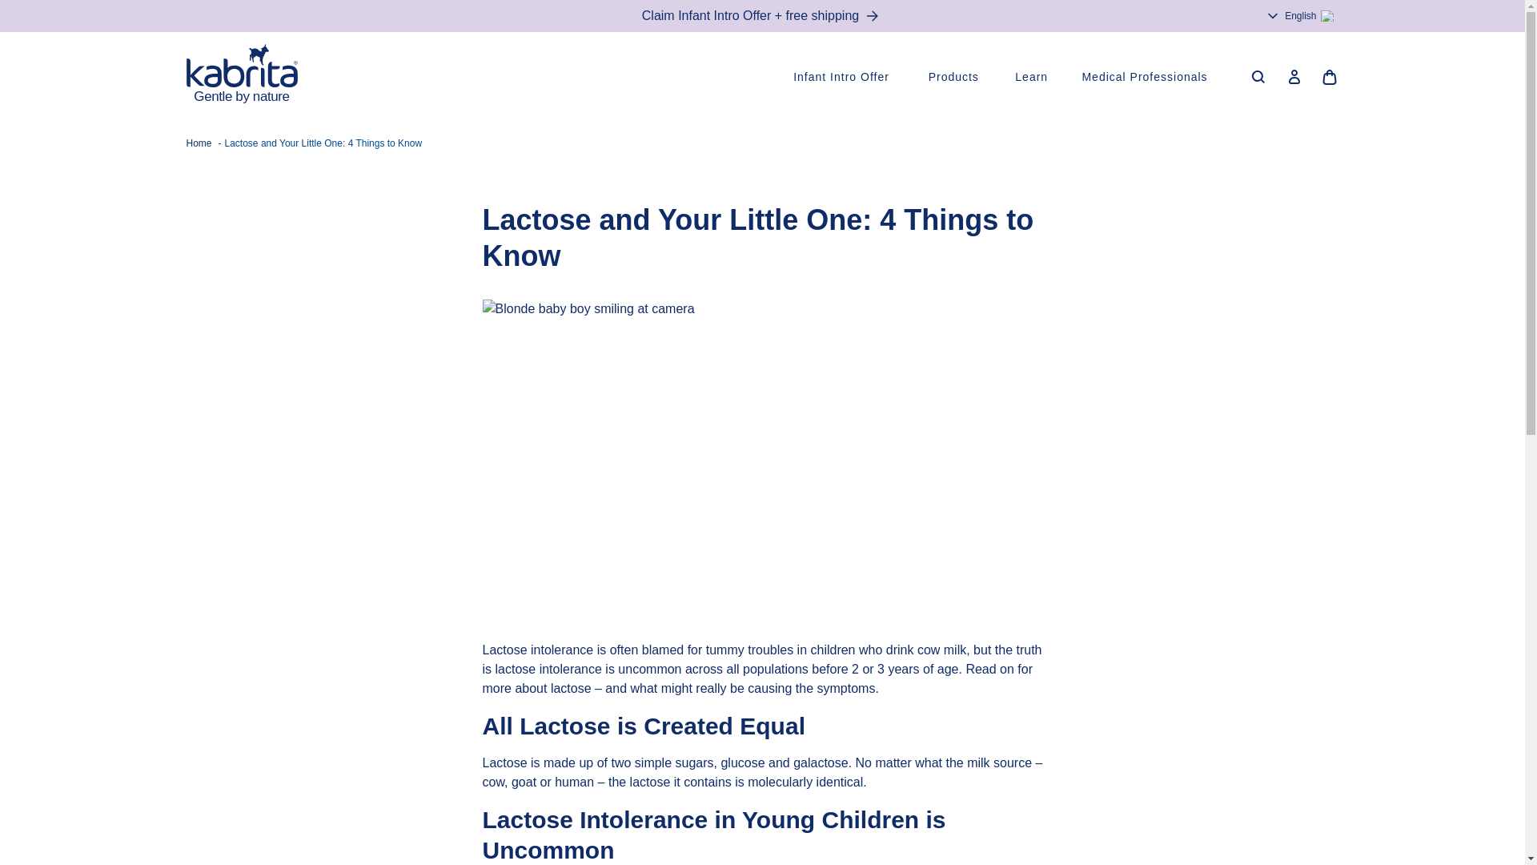 This screenshot has width=1537, height=865. What do you see at coordinates (16, 13) in the screenshot?
I see `SKIP TO CONTENT` at bounding box center [16, 13].